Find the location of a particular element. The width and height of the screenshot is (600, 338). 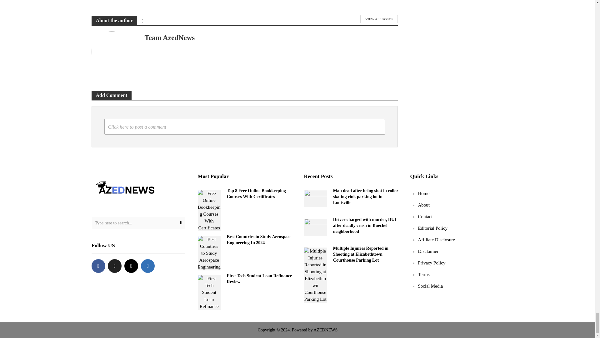

Instagram is located at coordinates (131, 266).